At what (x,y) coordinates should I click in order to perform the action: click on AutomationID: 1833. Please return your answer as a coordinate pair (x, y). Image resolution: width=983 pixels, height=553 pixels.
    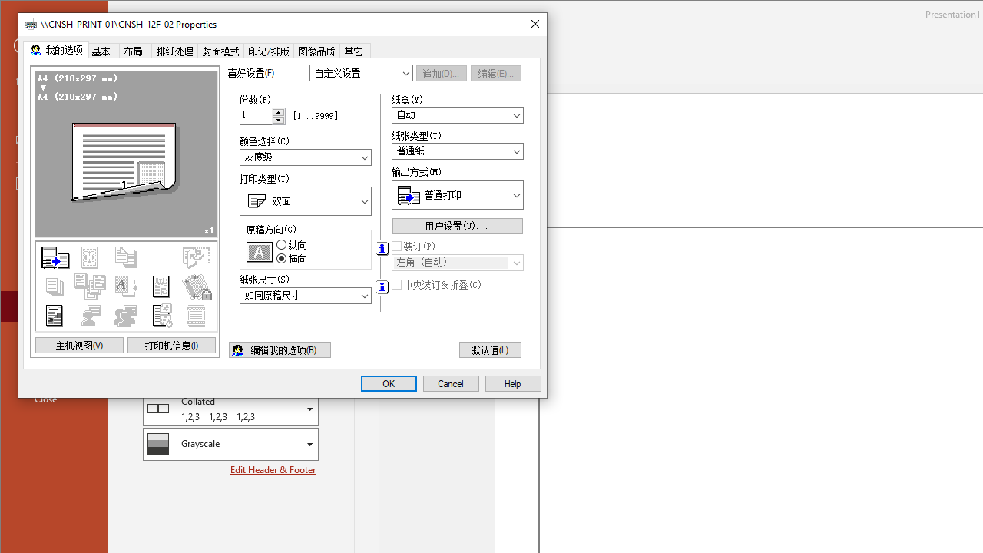
    Looking at the image, I should click on (306, 157).